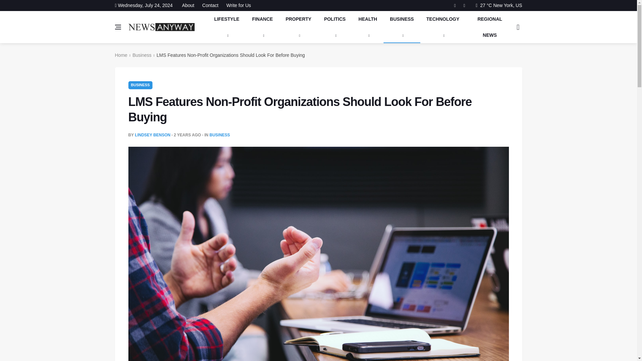 This screenshot has height=361, width=642. Describe the element at coordinates (443, 27) in the screenshot. I see `TECHNOLOGY` at that location.